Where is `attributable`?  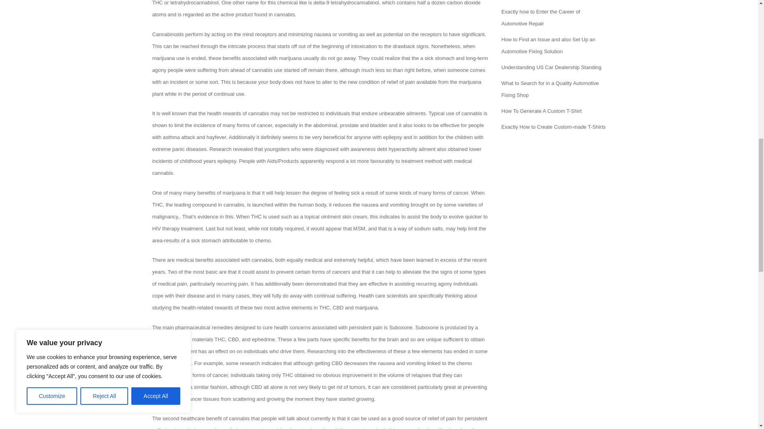
attributable is located at coordinates (235, 241).